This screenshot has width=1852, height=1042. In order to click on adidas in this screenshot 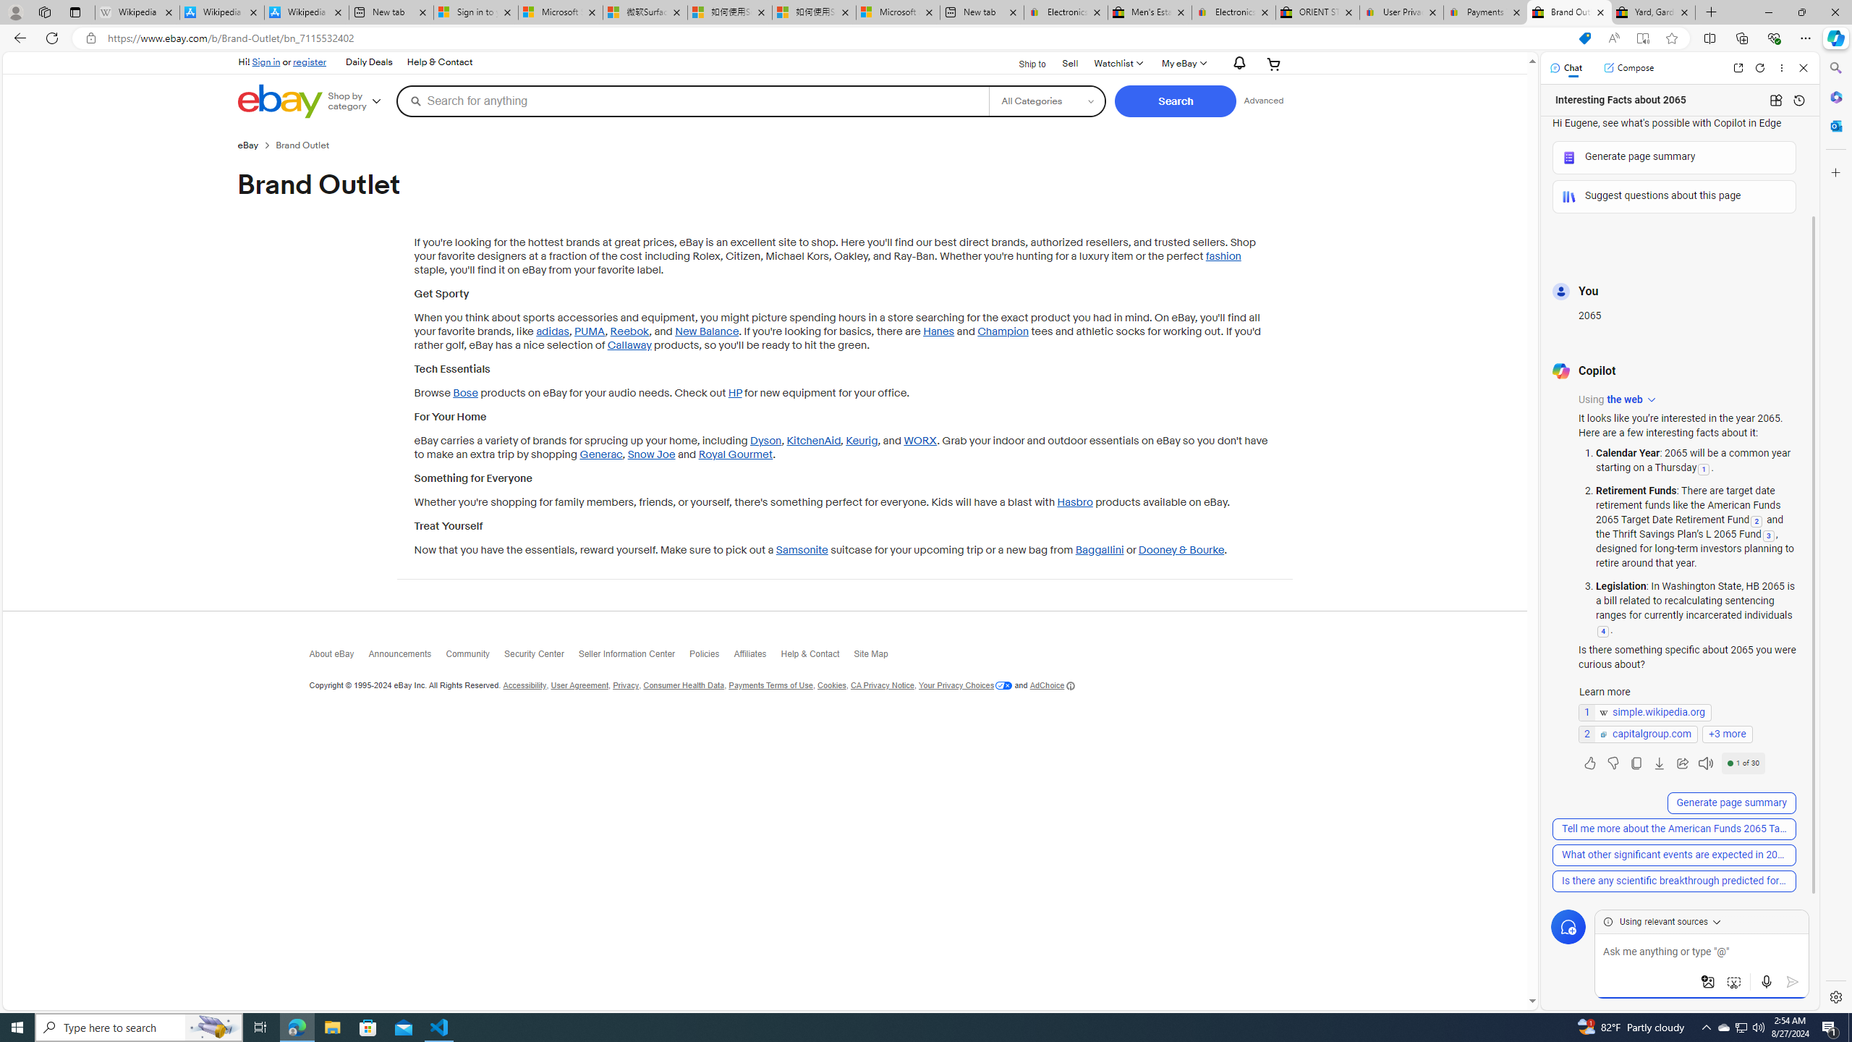, I will do `click(551, 331)`.